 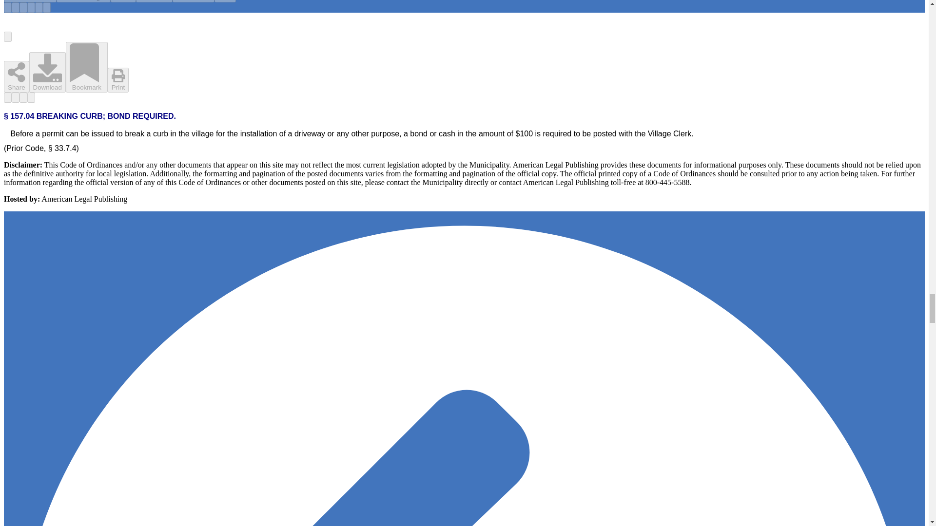 I want to click on Download, so click(x=47, y=72).